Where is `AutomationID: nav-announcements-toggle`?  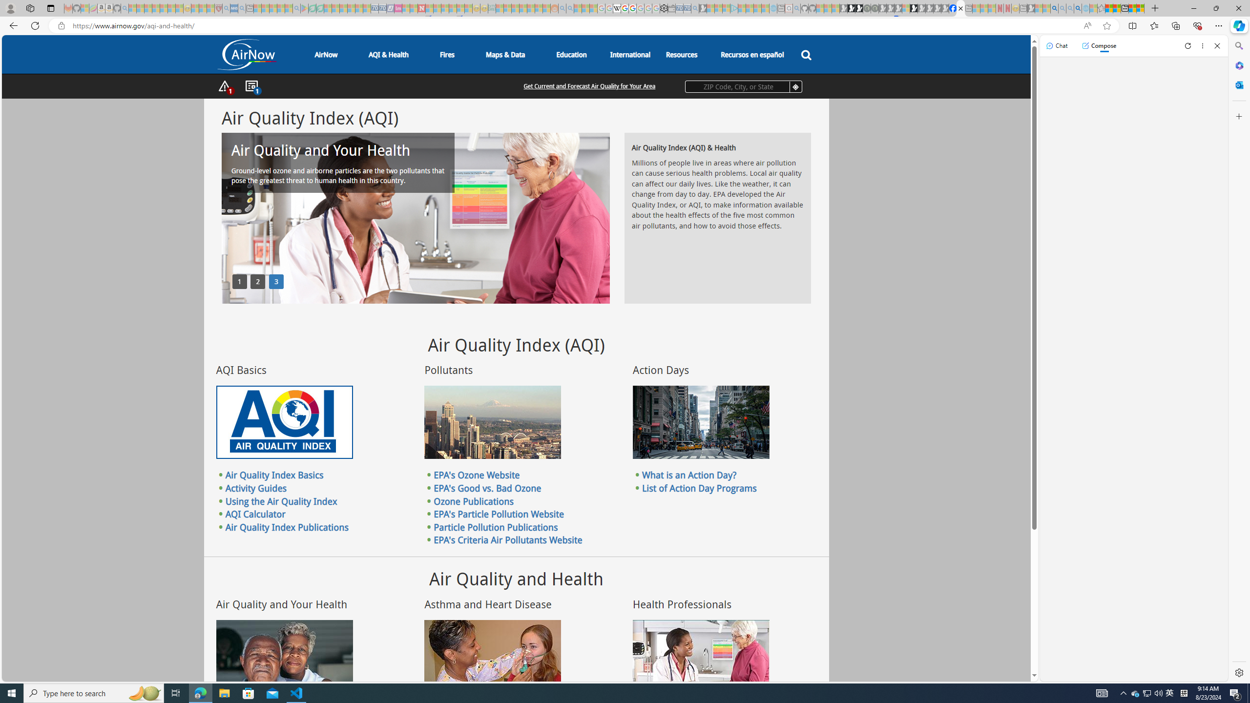
AutomationID: nav-announcements-toggle is located at coordinates (251, 86).